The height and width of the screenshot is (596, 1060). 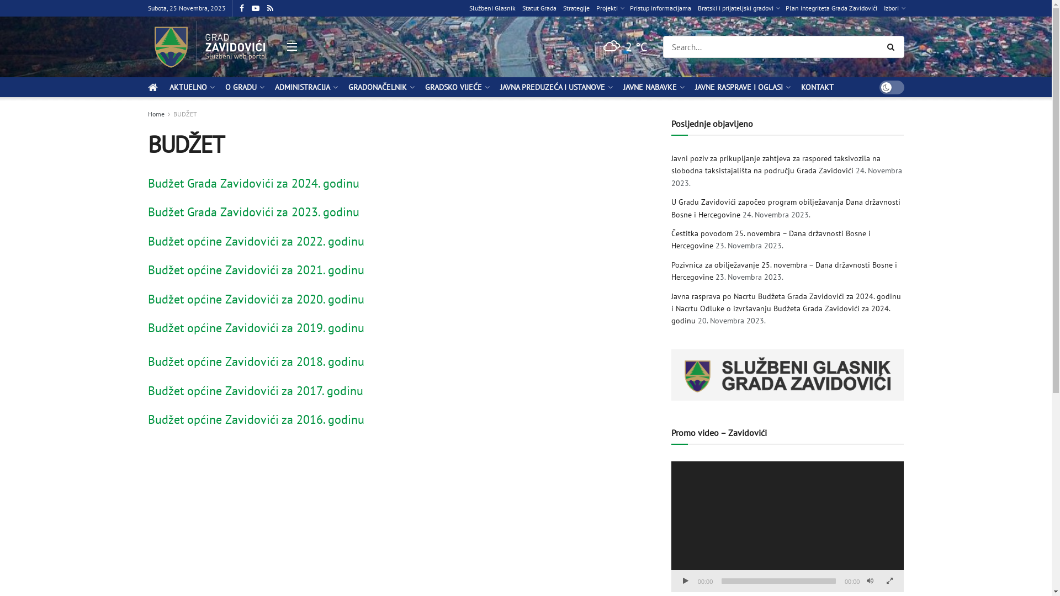 What do you see at coordinates (739, 8) in the screenshot?
I see `Bratski i prijateljski gradovi` at bounding box center [739, 8].